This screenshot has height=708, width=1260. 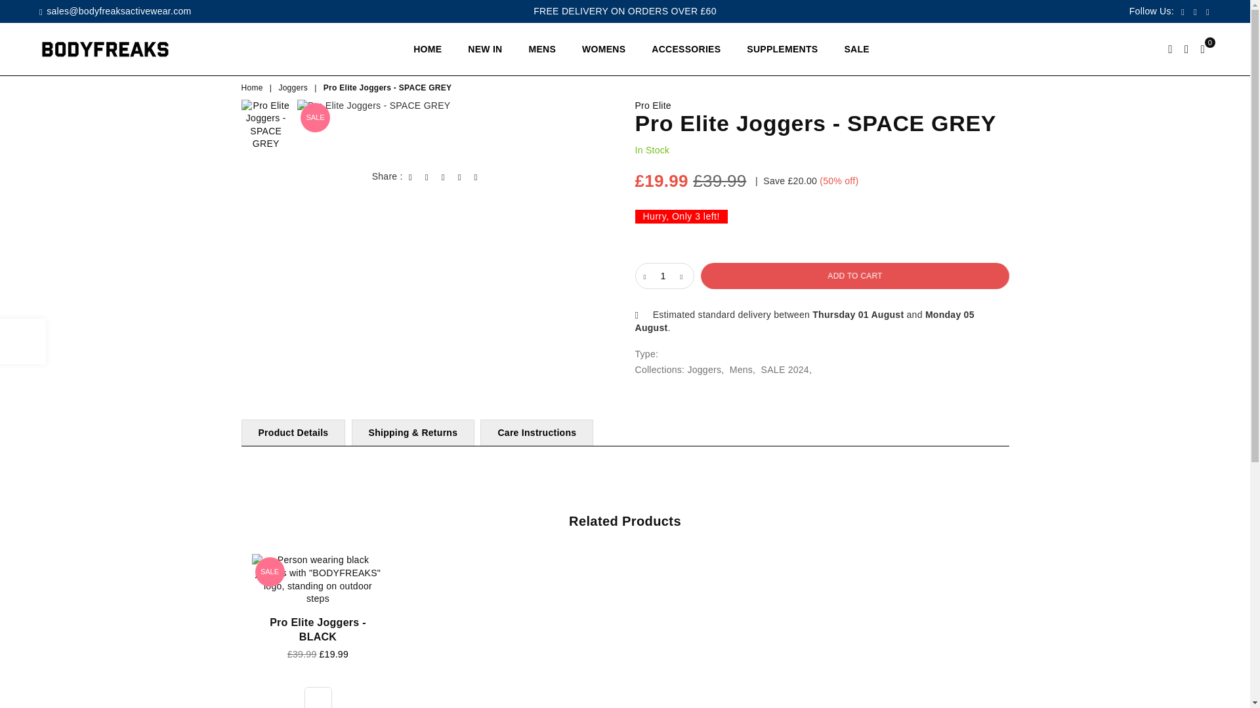 I want to click on SUPPLEMENTS, so click(x=782, y=49).